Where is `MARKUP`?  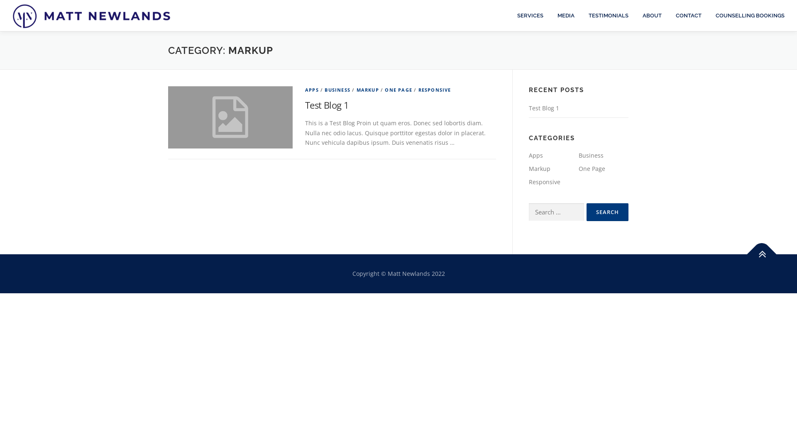
MARKUP is located at coordinates (368, 90).